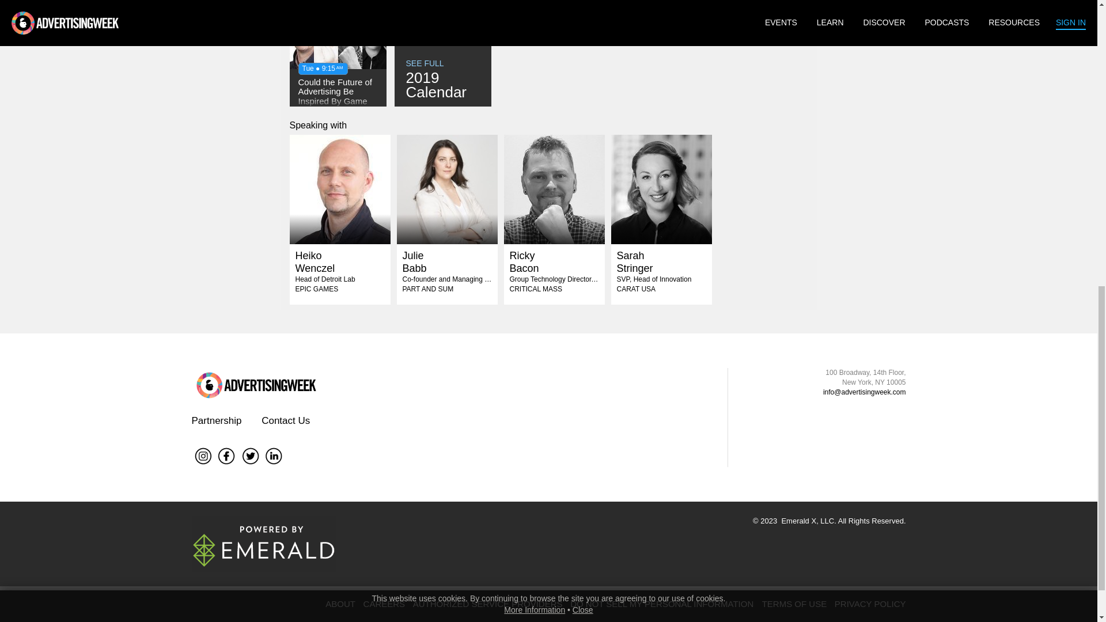  Describe the element at coordinates (535, 40) in the screenshot. I see `Emerald X` at that location.